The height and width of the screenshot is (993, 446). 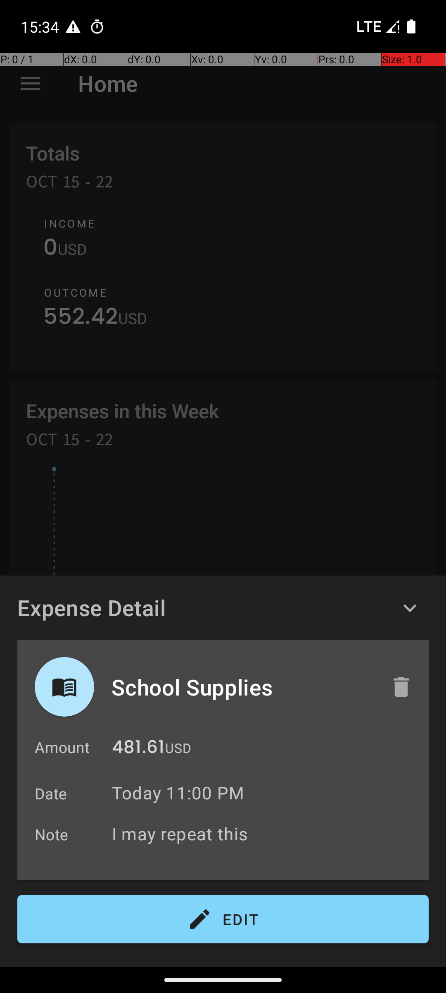 What do you see at coordinates (242, 687) in the screenshot?
I see `School Supplies` at bounding box center [242, 687].